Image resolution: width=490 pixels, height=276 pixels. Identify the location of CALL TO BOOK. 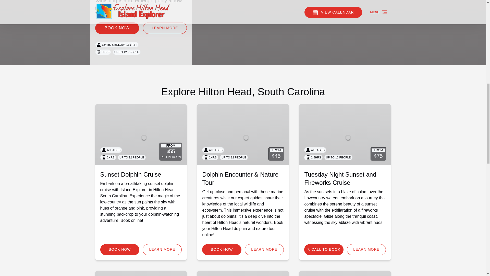
(324, 249).